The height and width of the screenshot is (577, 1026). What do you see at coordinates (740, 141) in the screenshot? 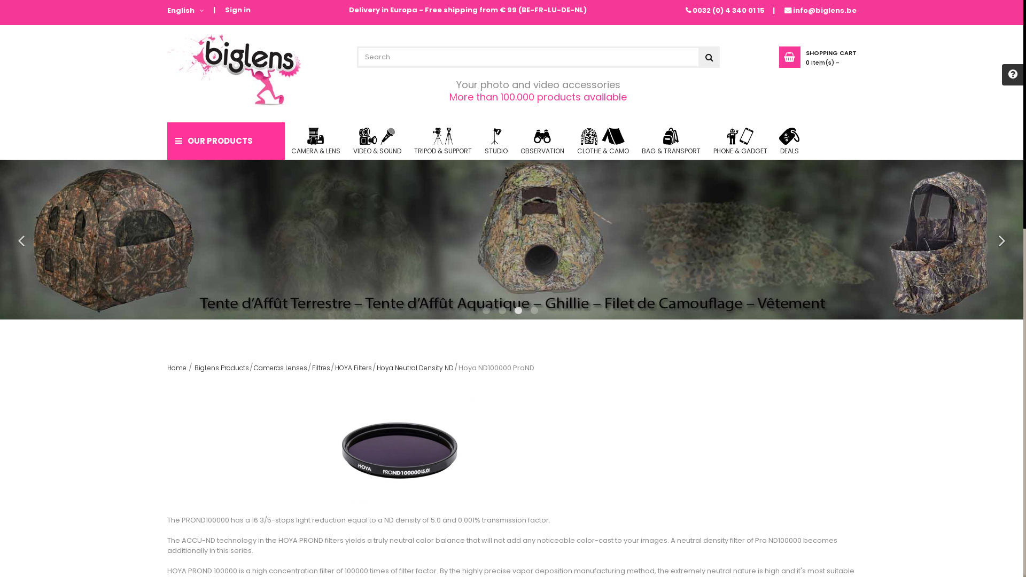
I see `PHONE & GADGET` at bounding box center [740, 141].